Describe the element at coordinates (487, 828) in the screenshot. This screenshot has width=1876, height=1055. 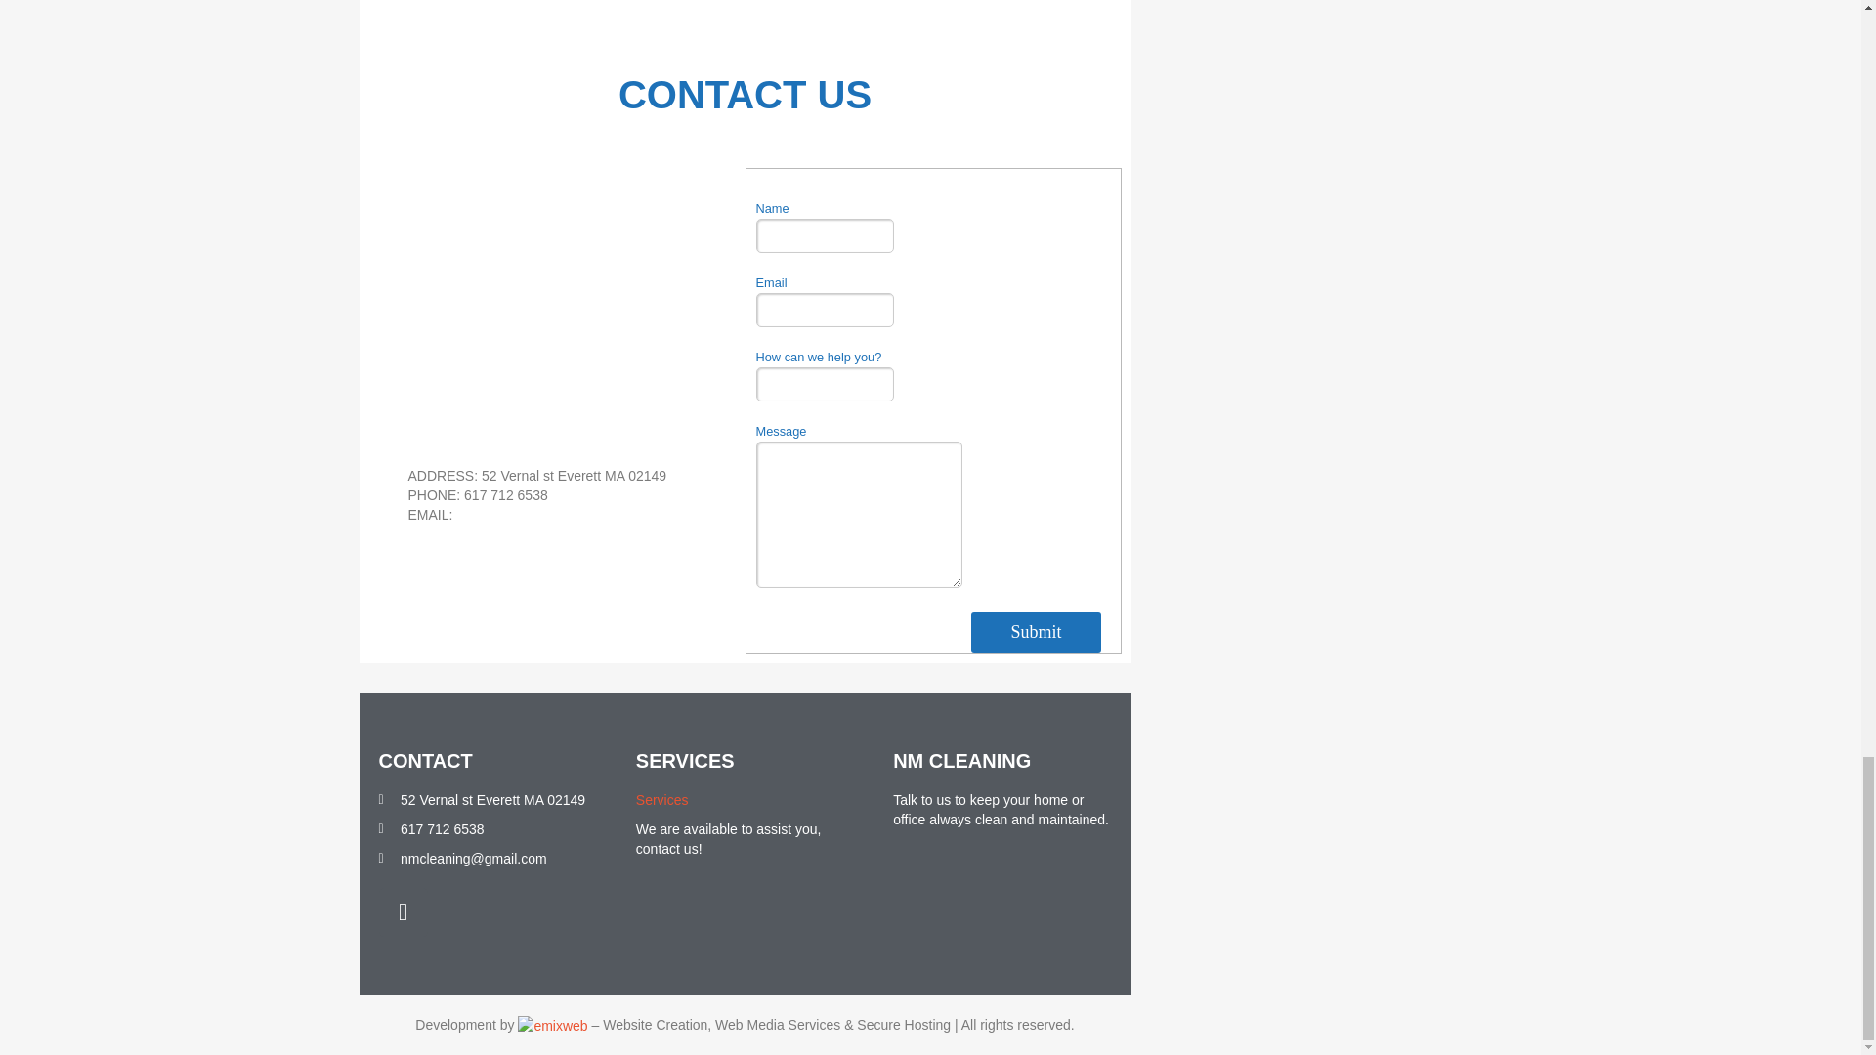
I see `617 712 6538` at that location.